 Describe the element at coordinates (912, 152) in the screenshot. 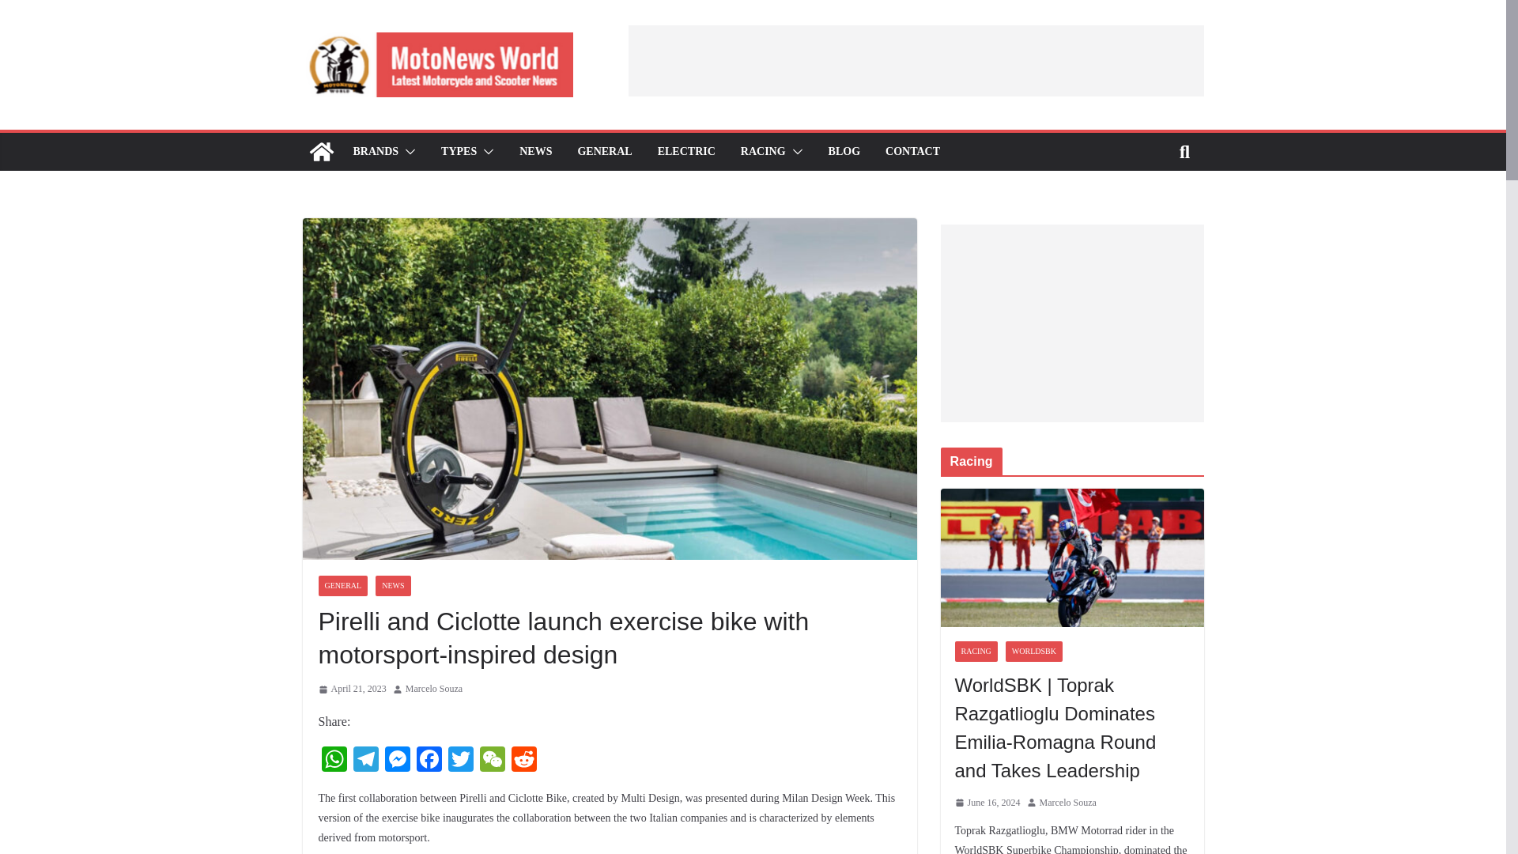

I see `CONTACT` at that location.